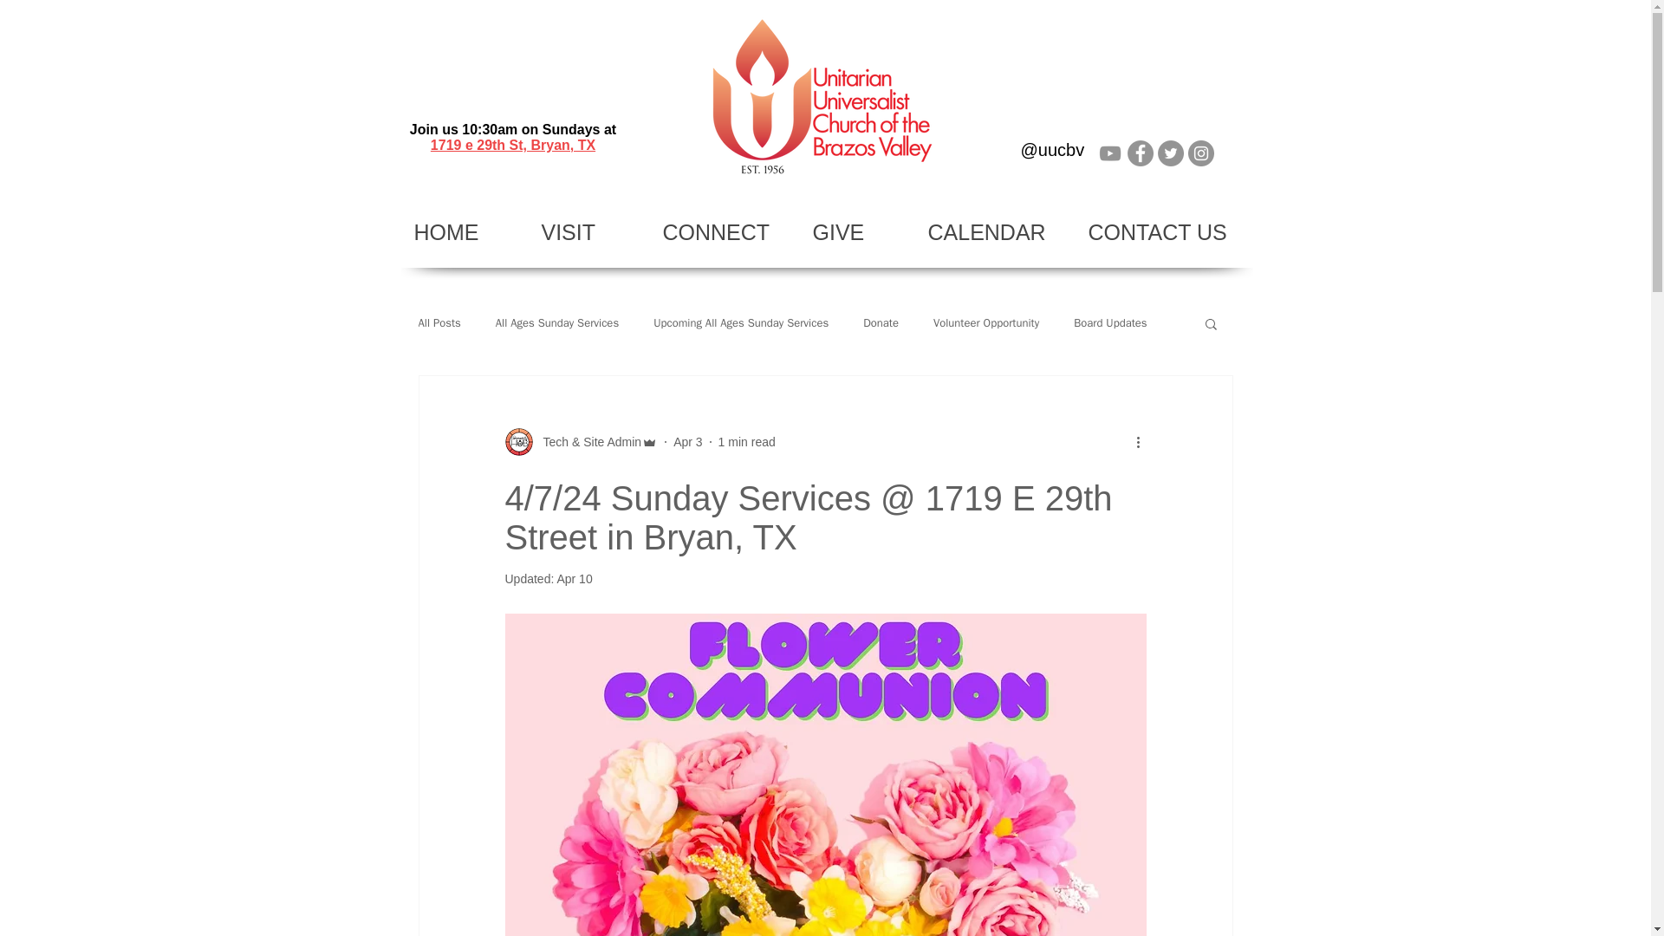  What do you see at coordinates (589, 232) in the screenshot?
I see `VISIT` at bounding box center [589, 232].